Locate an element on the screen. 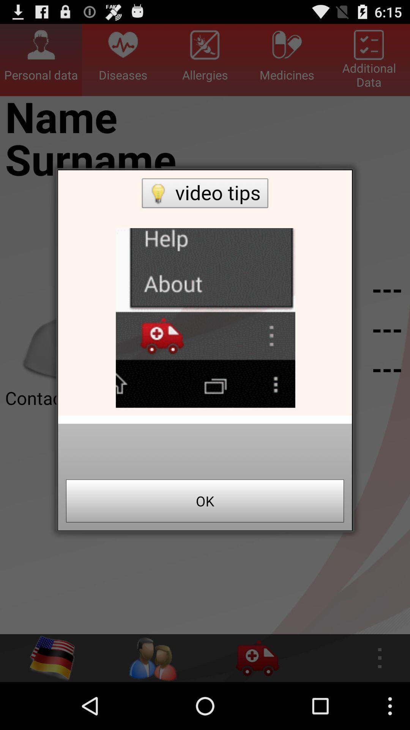 The height and width of the screenshot is (730, 410). instructions is located at coordinates (205, 293).